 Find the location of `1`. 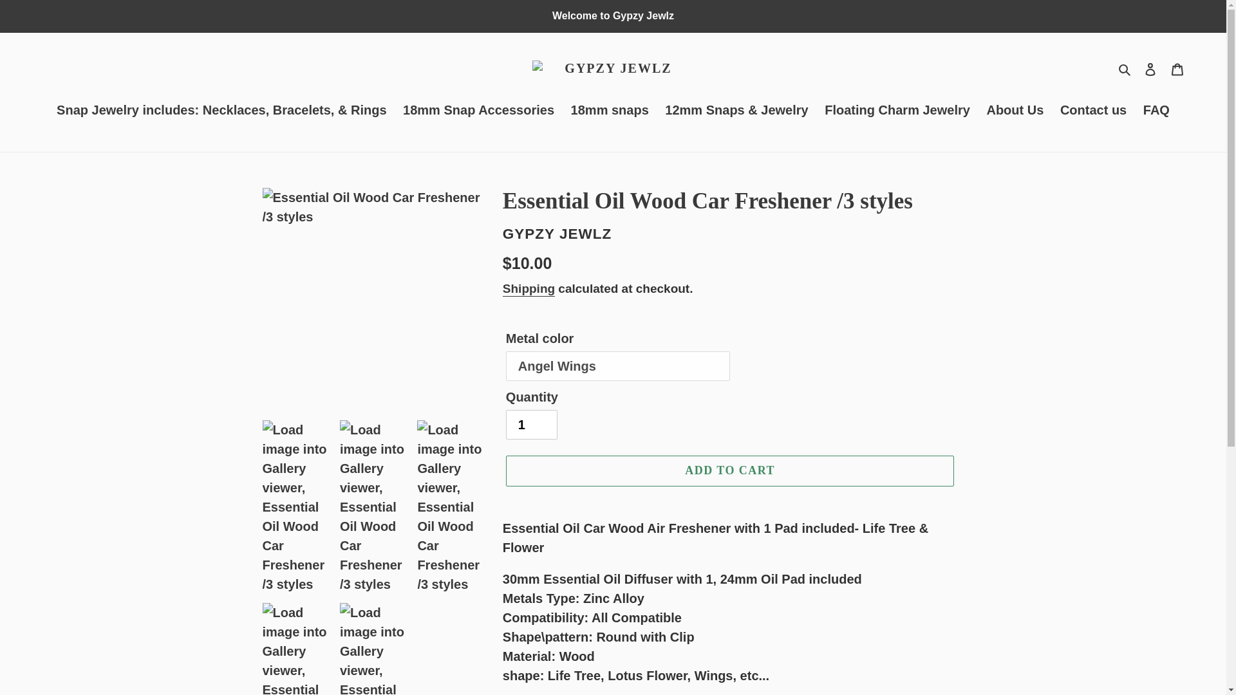

1 is located at coordinates (531, 425).